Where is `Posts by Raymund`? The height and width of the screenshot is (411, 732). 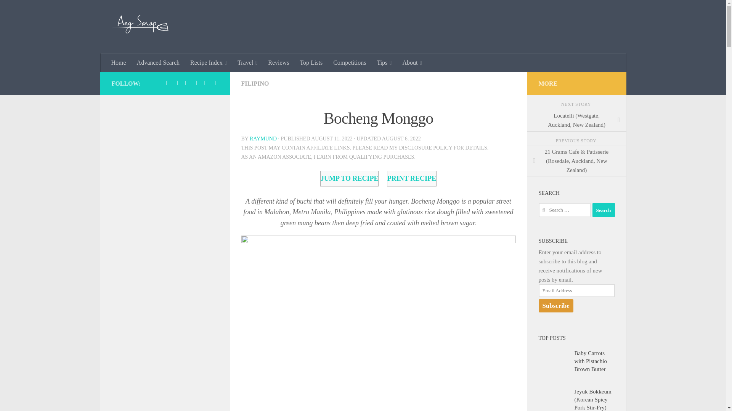
Posts by Raymund is located at coordinates (263, 139).